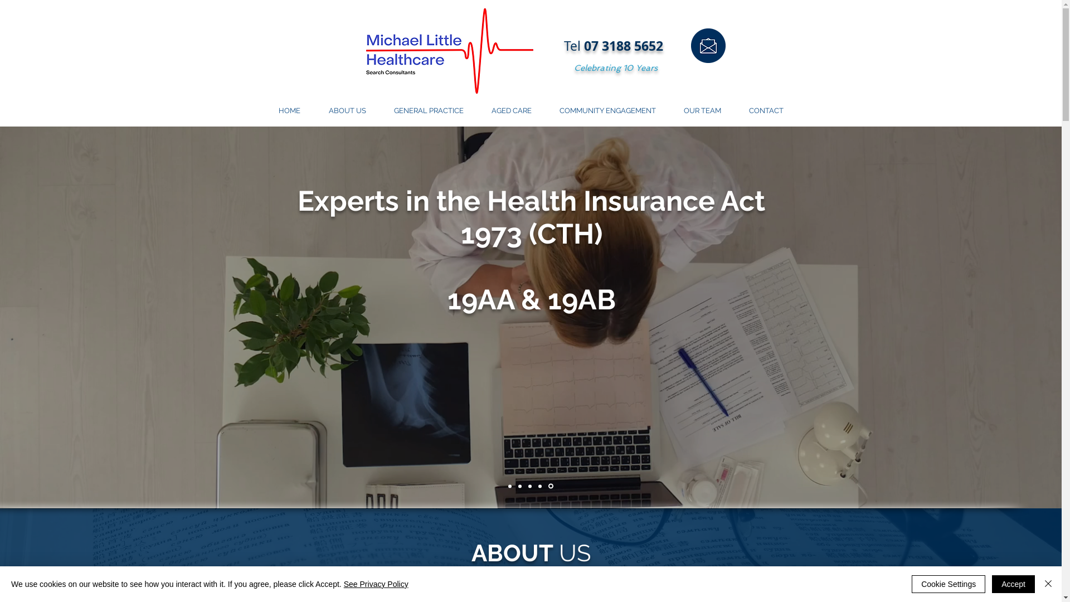 This screenshot has height=602, width=1070. Describe the element at coordinates (376, 584) in the screenshot. I see `See Privacy Policy` at that location.